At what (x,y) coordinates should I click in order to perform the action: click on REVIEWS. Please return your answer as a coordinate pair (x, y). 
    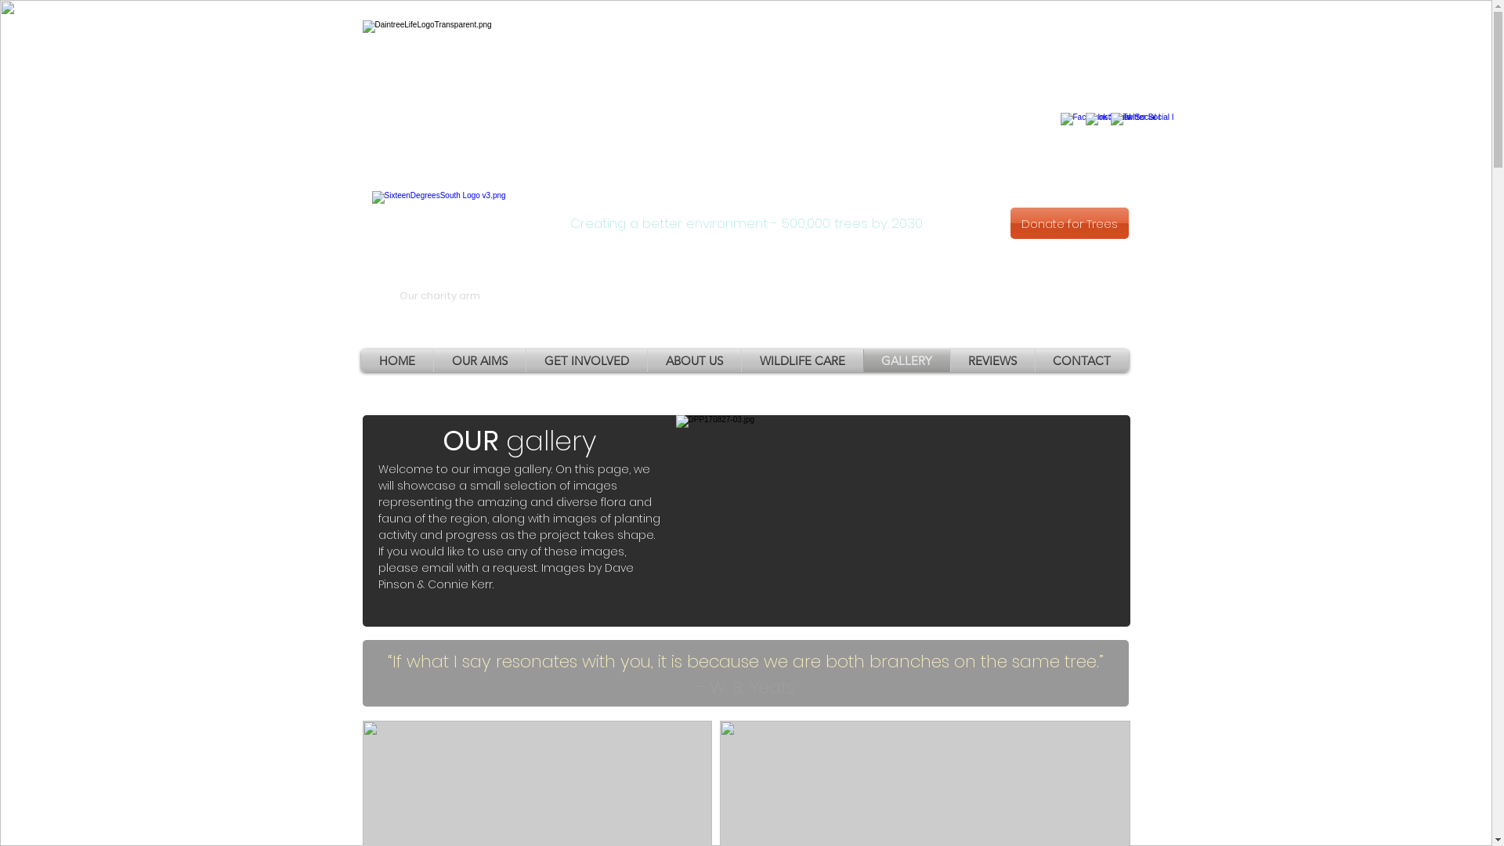
    Looking at the image, I should click on (993, 360).